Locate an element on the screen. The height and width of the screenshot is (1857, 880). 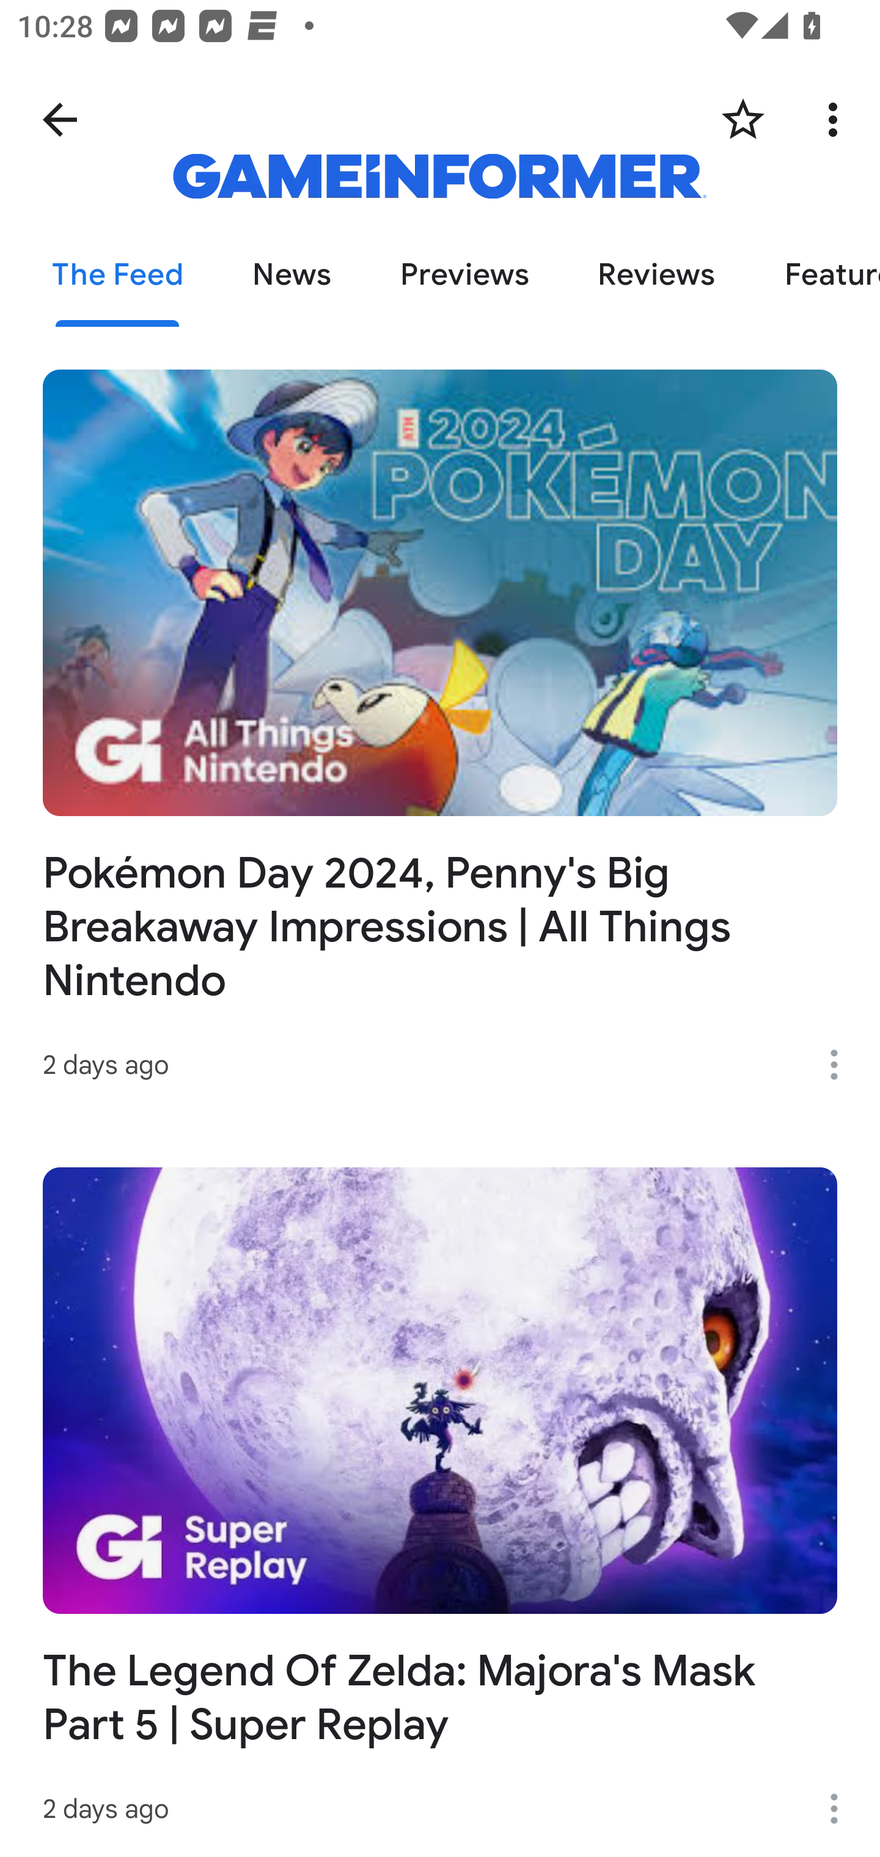
Previews is located at coordinates (464, 275).